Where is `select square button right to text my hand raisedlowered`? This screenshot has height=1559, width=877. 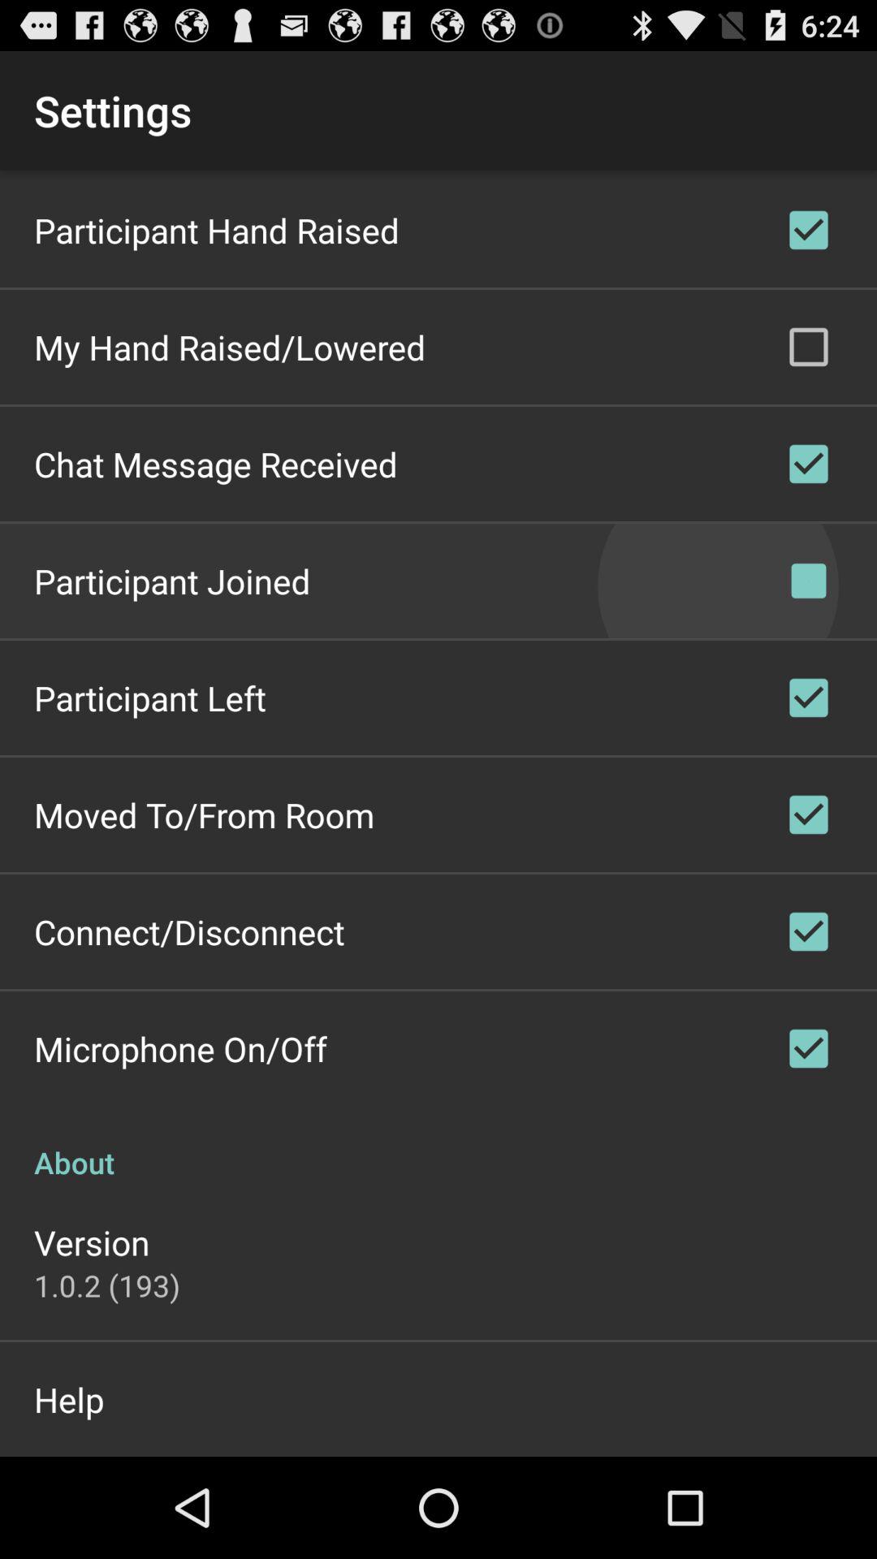
select square button right to text my hand raisedlowered is located at coordinates (808, 348).